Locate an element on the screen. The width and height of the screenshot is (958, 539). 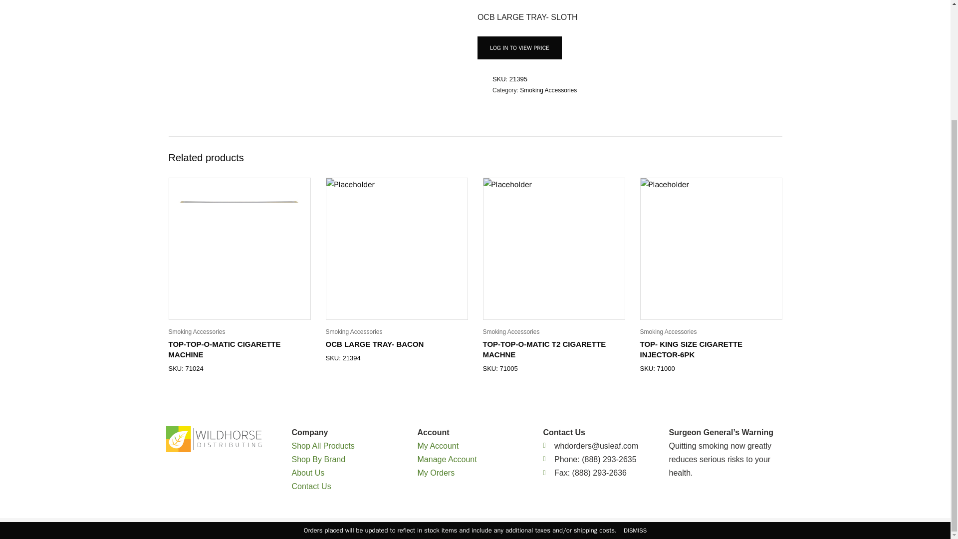
Smoking Accessories is located at coordinates (548, 90).